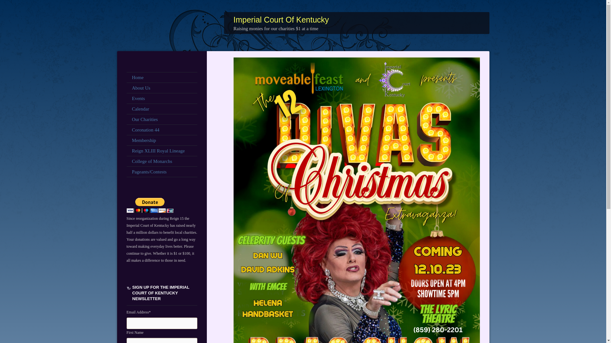 This screenshot has height=343, width=611. Describe the element at coordinates (162, 119) in the screenshot. I see `Our Charities` at that location.